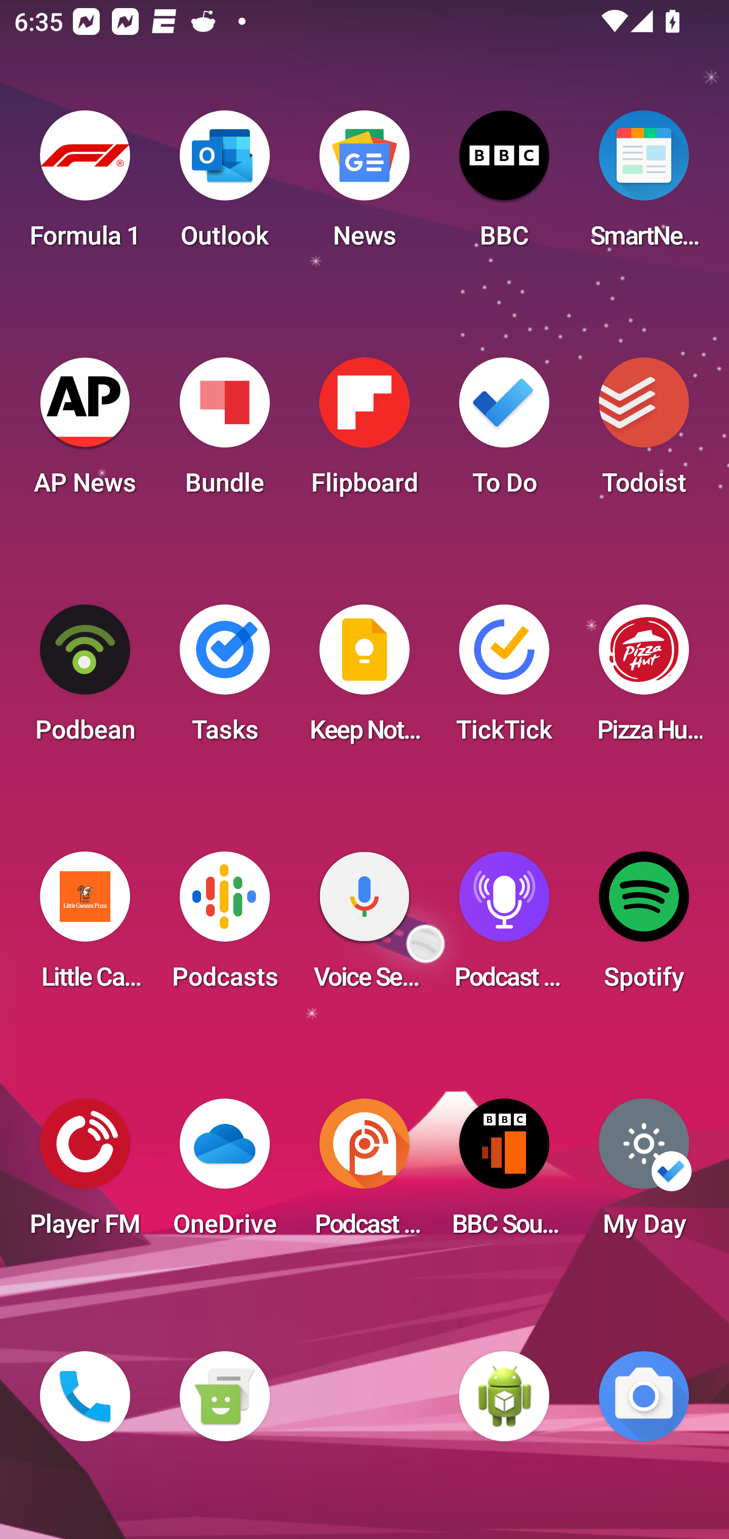 The width and height of the screenshot is (729, 1539). Describe the element at coordinates (85, 1396) in the screenshot. I see `Phone` at that location.